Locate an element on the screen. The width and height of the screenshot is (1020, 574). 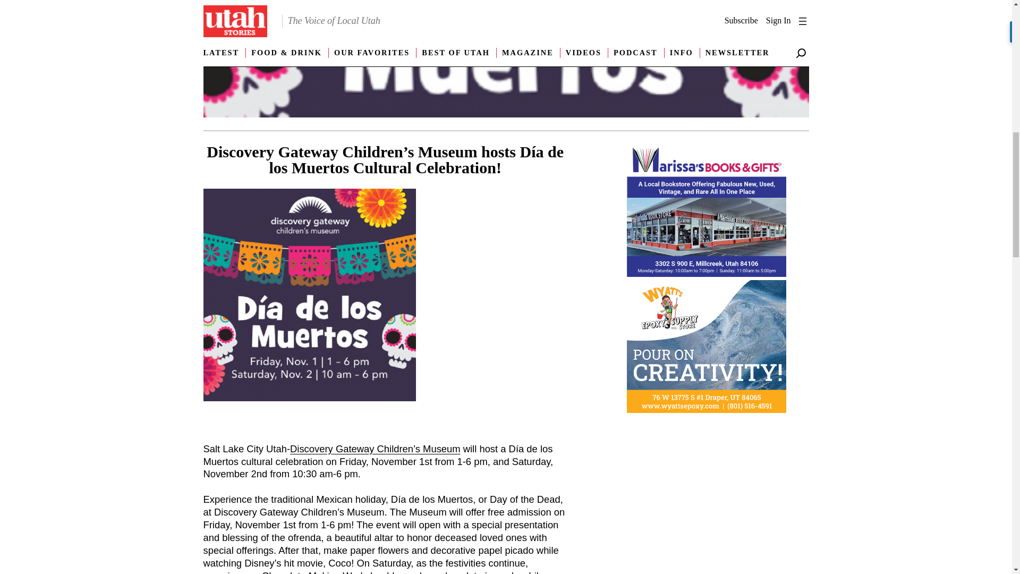
side ad is located at coordinates (707, 212).